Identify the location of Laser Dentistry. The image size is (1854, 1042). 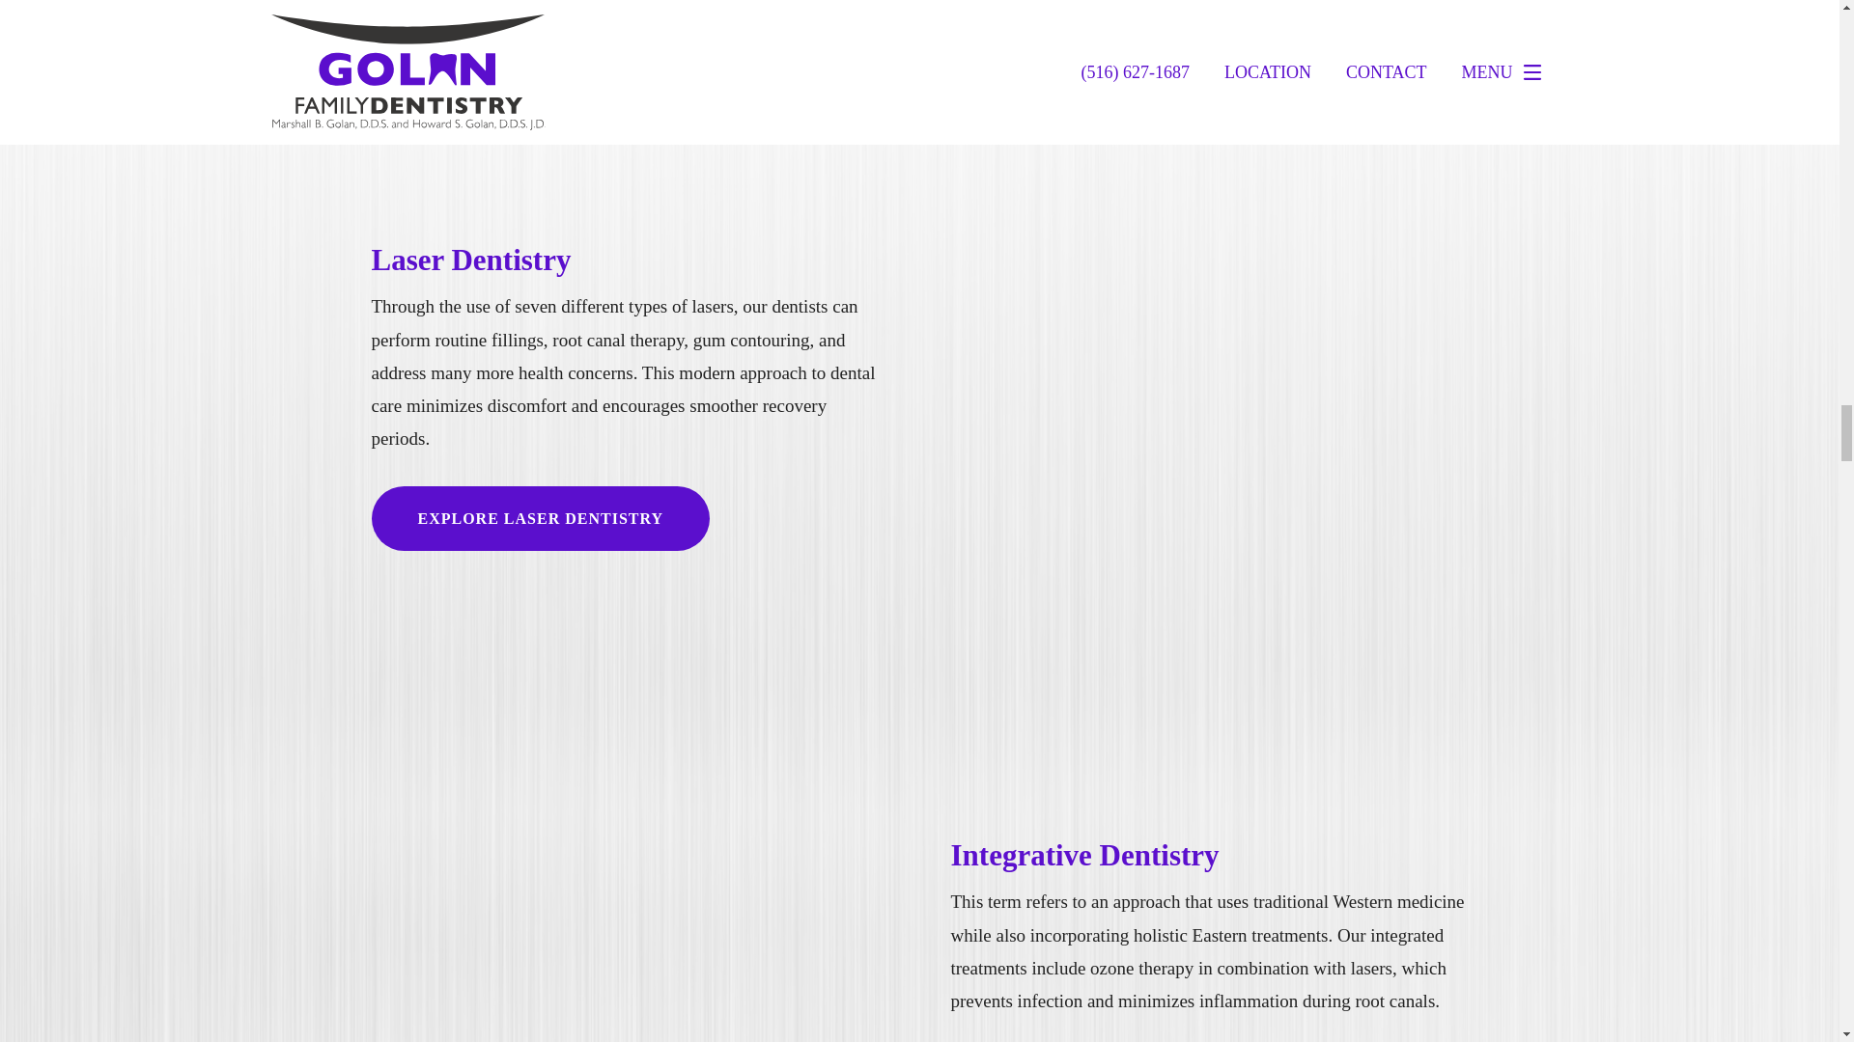
(471, 260).